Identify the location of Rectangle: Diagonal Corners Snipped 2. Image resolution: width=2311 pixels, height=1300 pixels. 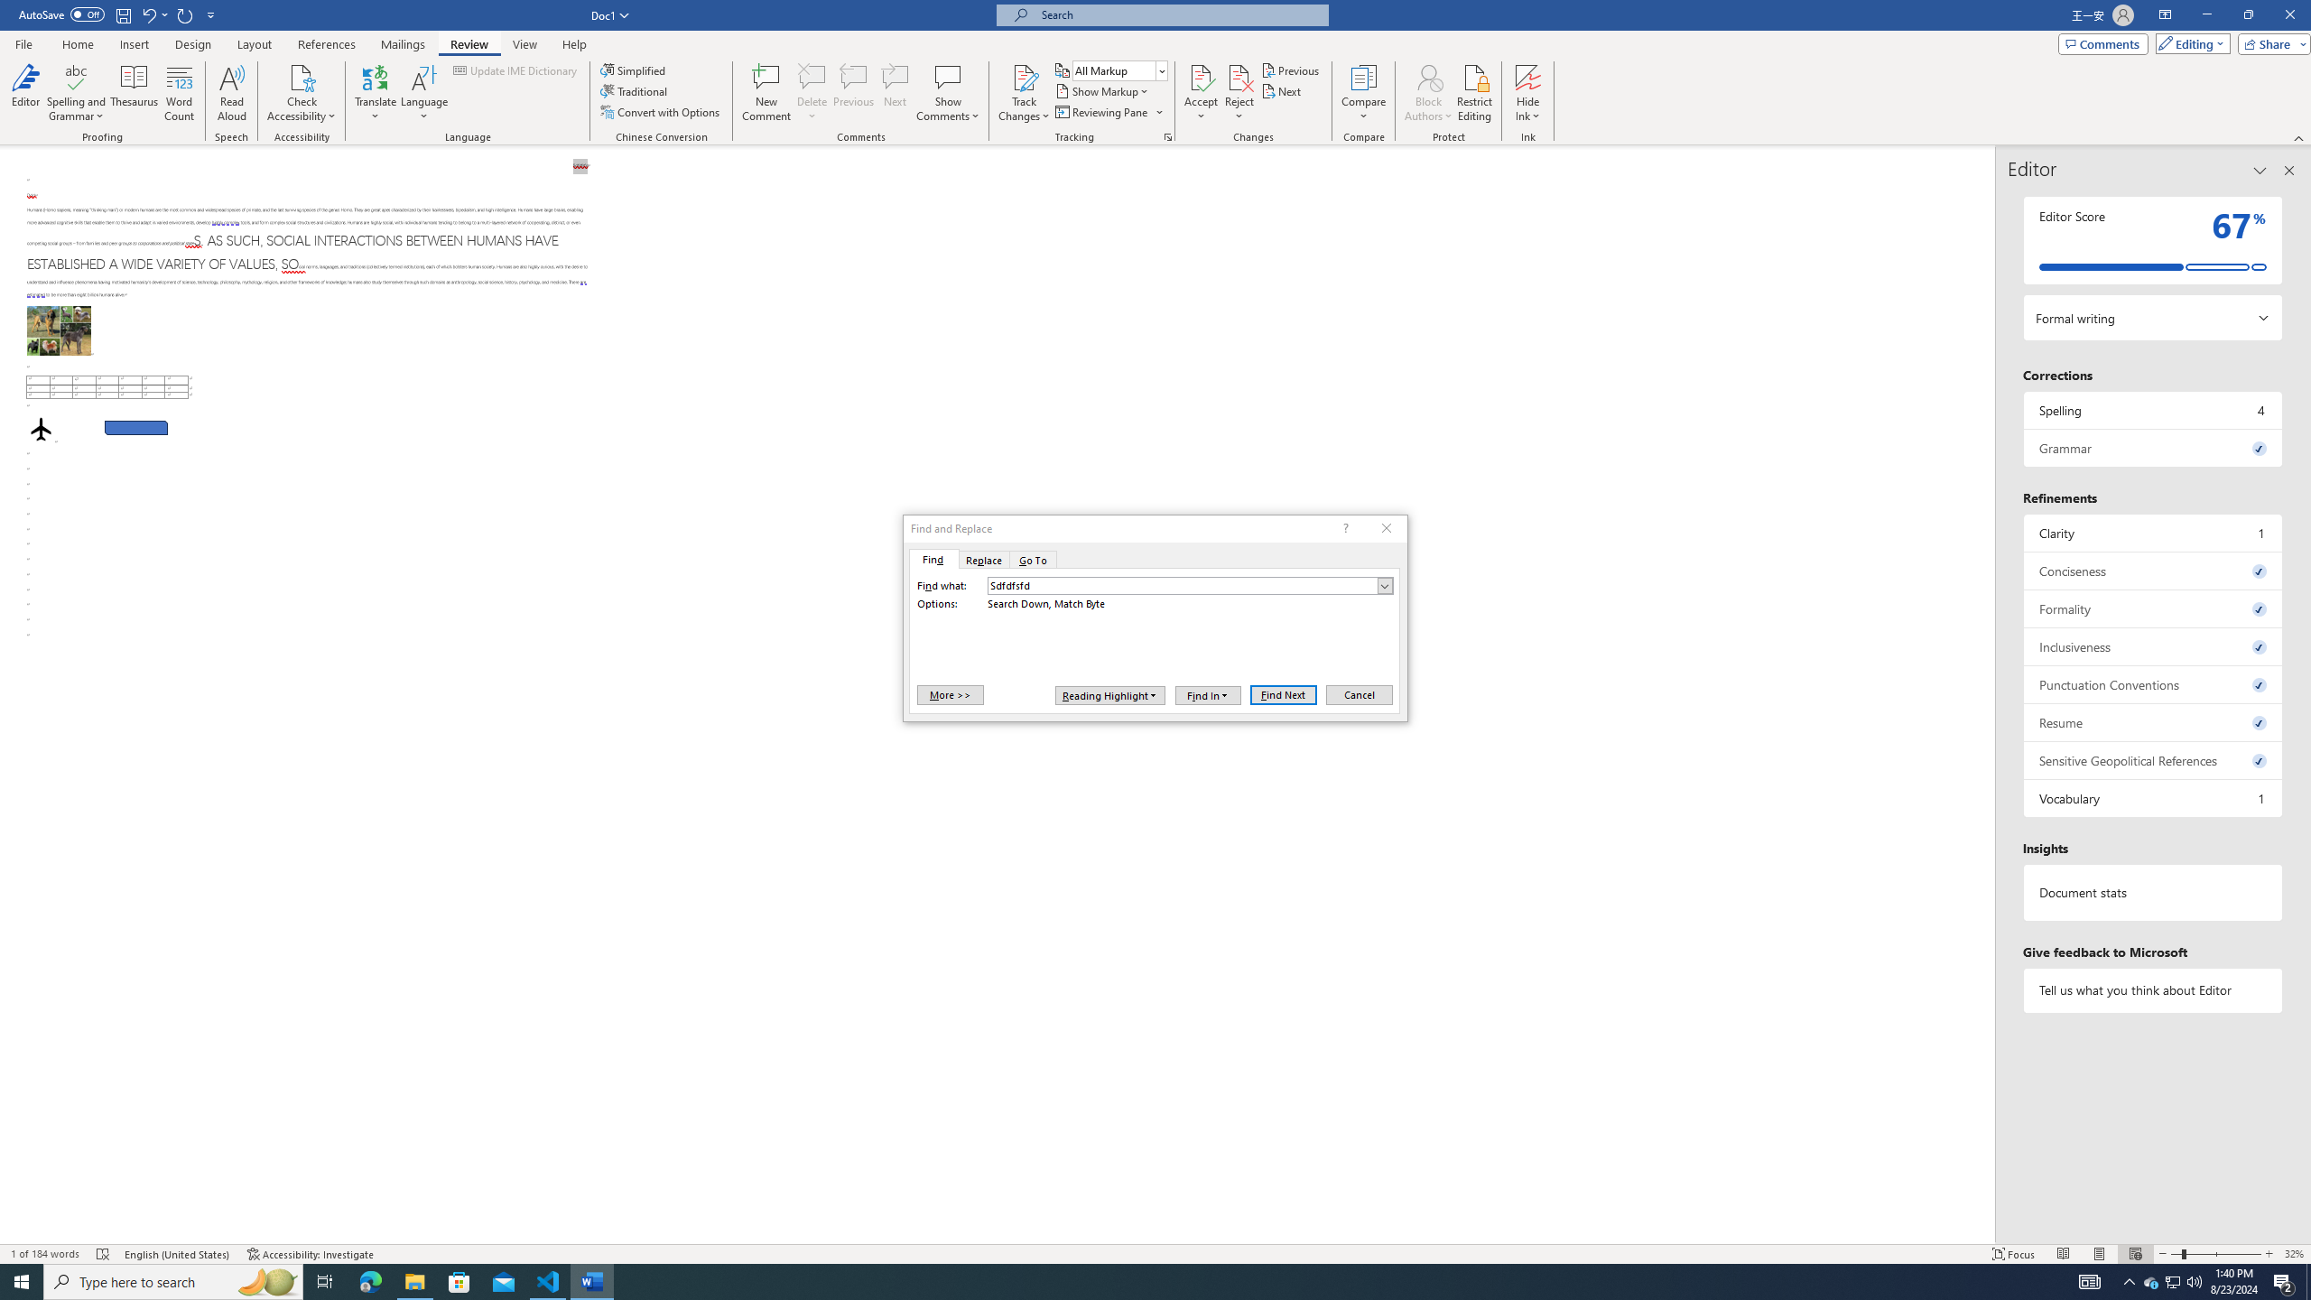
(135, 428).